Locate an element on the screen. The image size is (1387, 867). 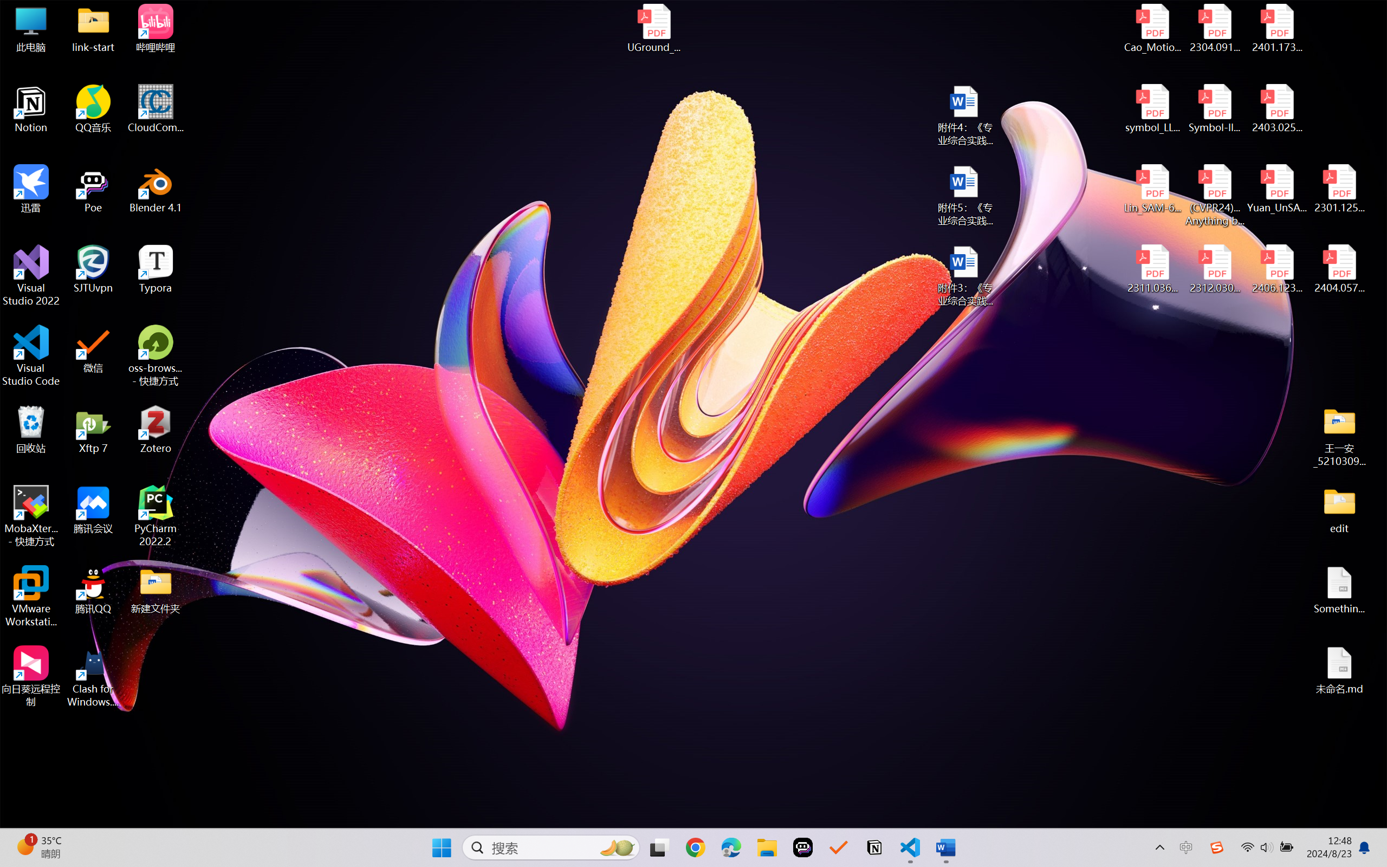
2311.03658v2.pdf is located at coordinates (1153, 269).